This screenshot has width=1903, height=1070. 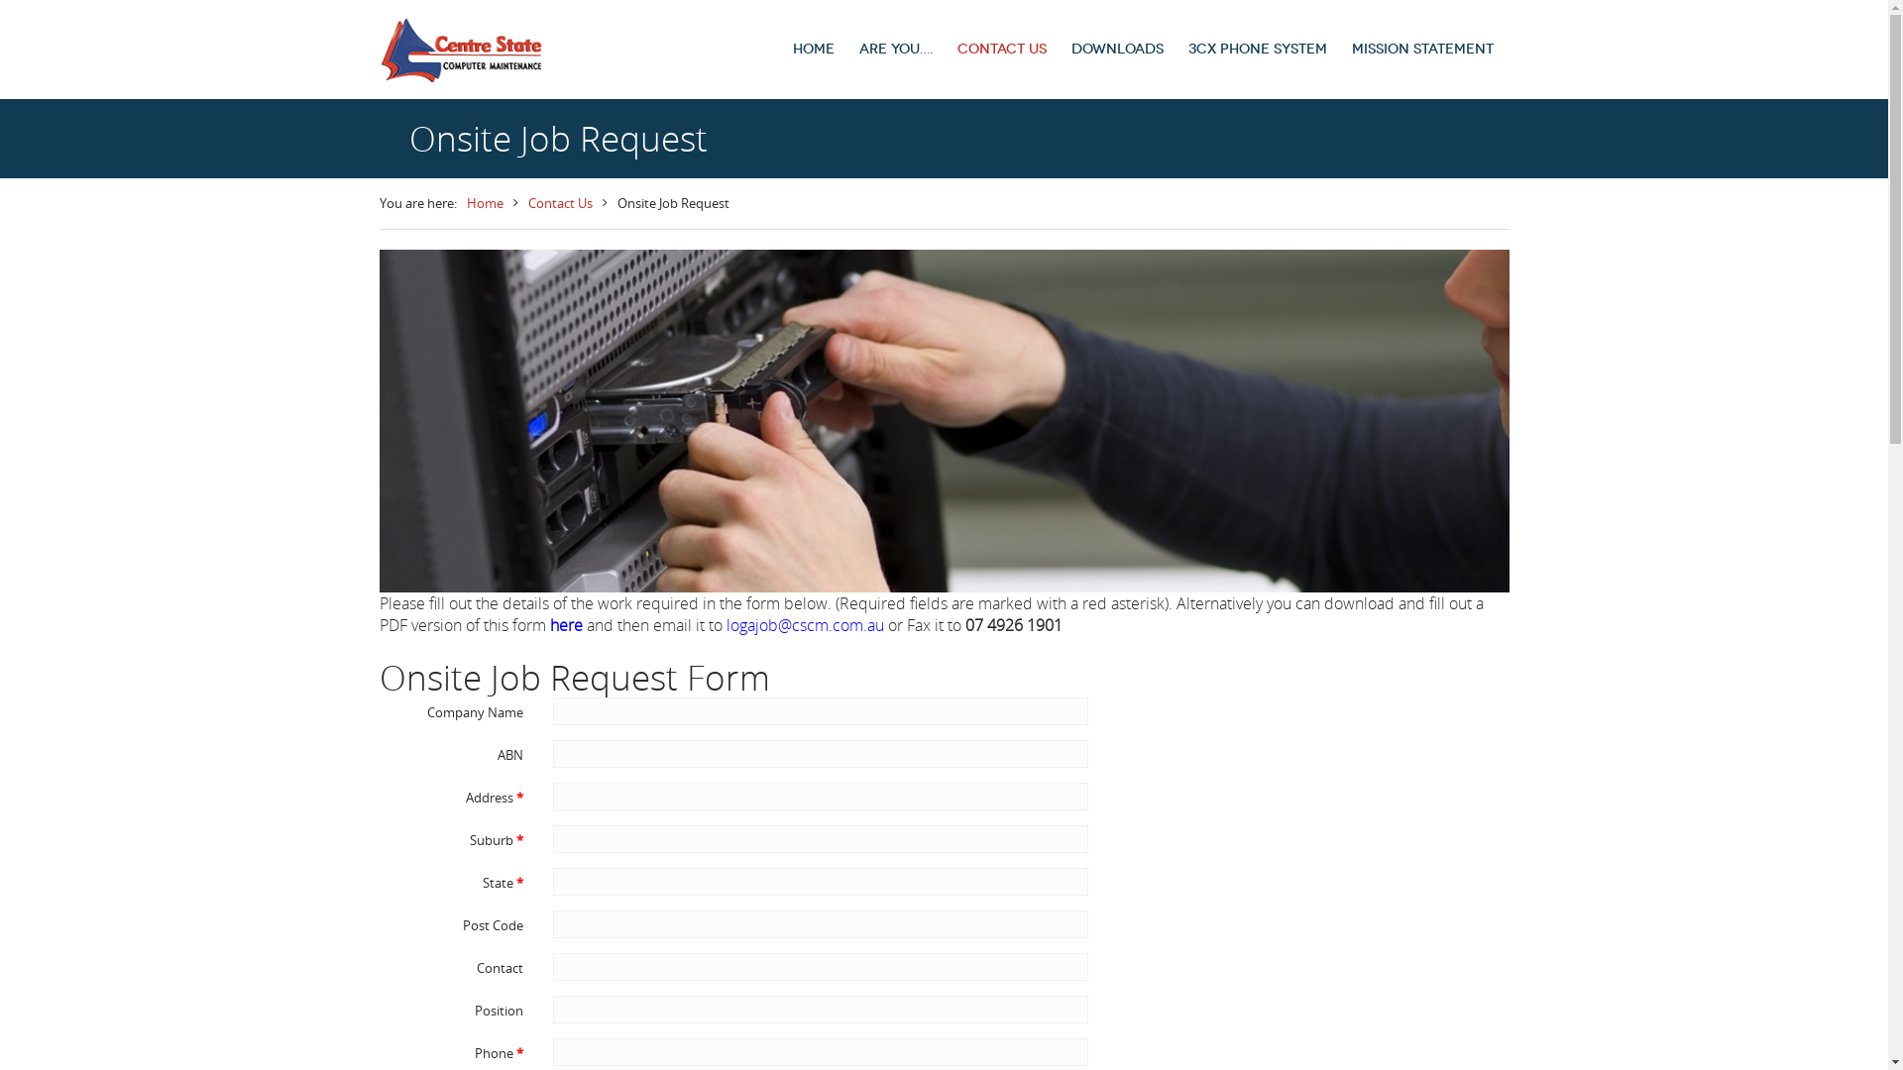 What do you see at coordinates (814, 50) in the screenshot?
I see `HOME` at bounding box center [814, 50].